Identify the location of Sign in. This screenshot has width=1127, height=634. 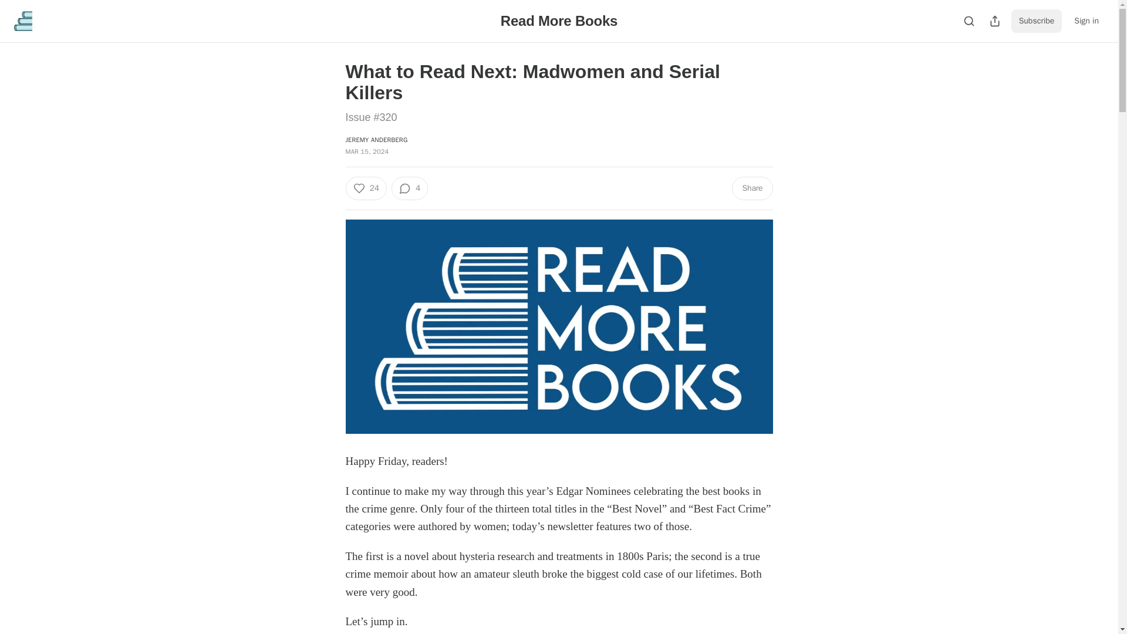
(1086, 21).